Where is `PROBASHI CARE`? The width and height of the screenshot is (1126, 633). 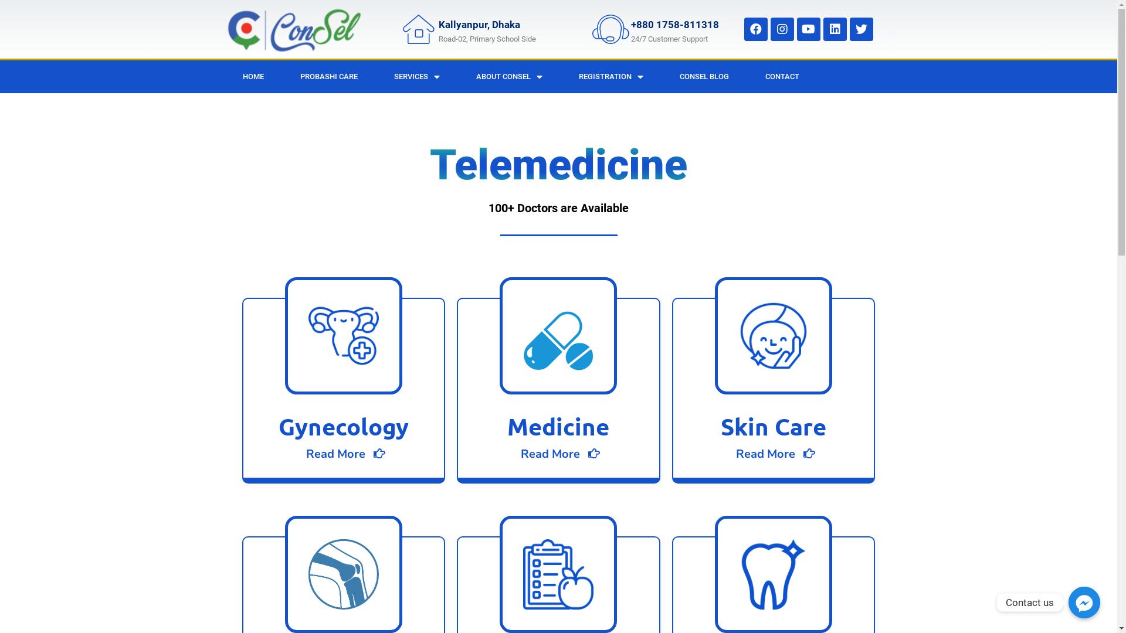
PROBASHI CARE is located at coordinates (328, 77).